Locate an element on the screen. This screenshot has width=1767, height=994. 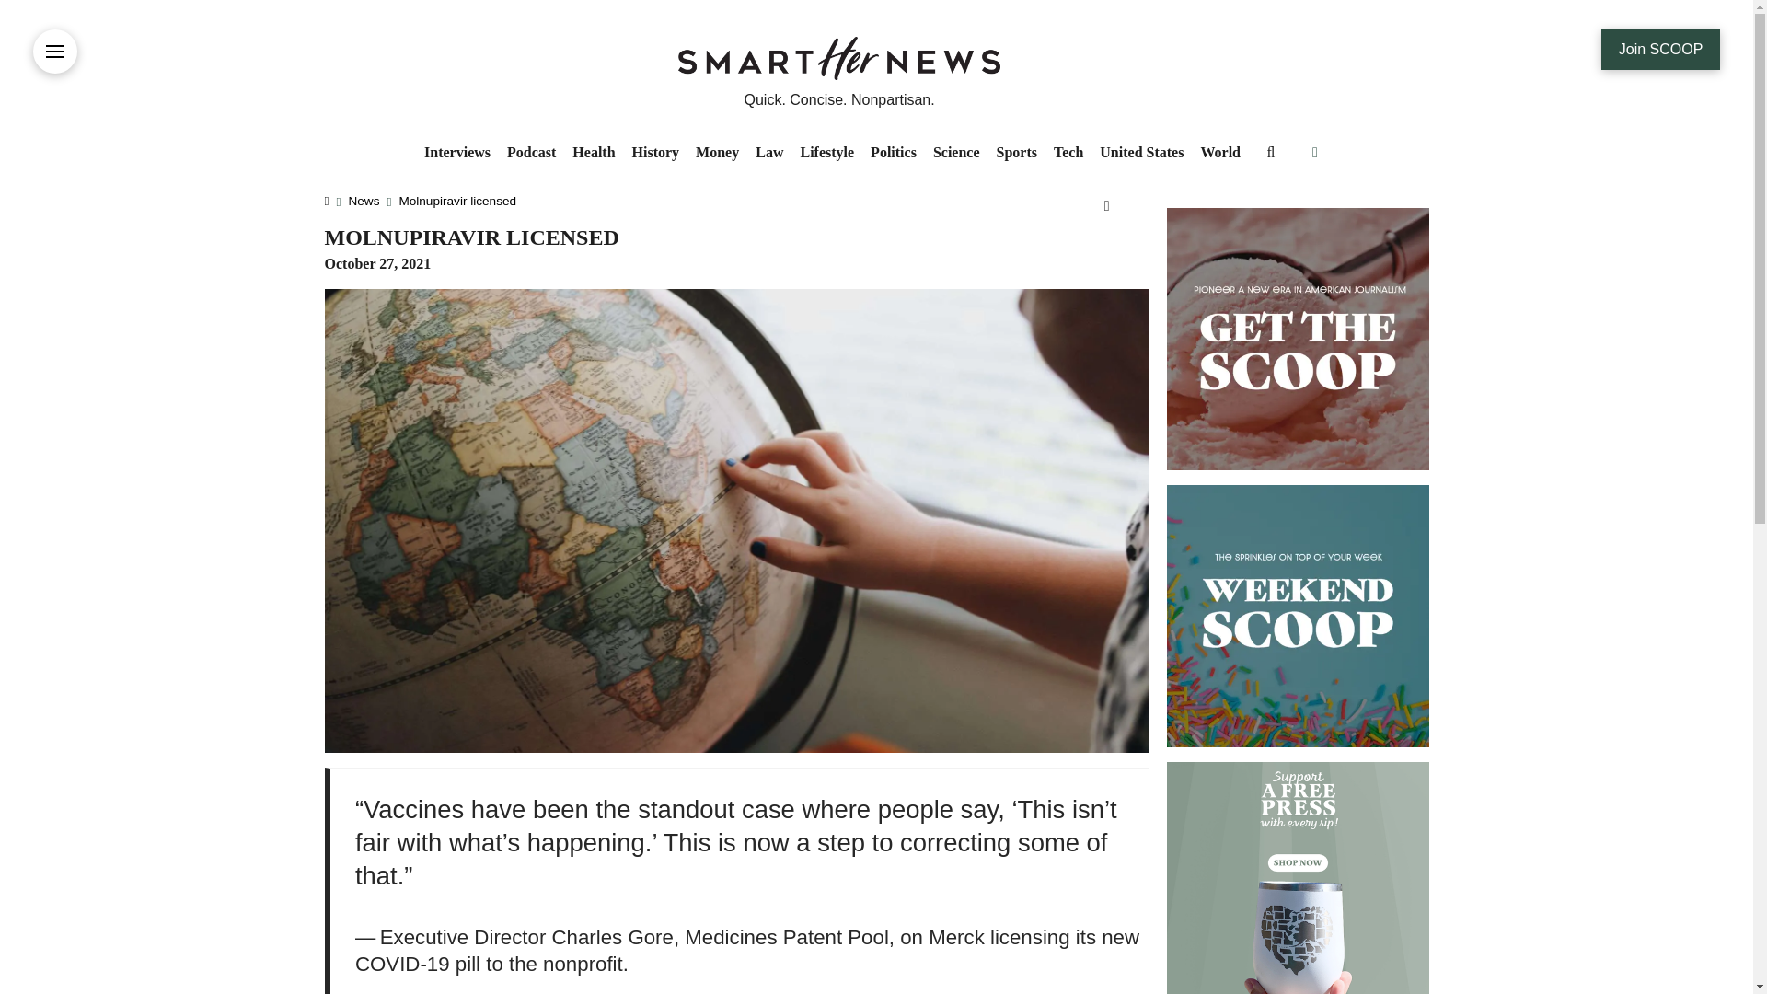
United States is located at coordinates (1141, 153).